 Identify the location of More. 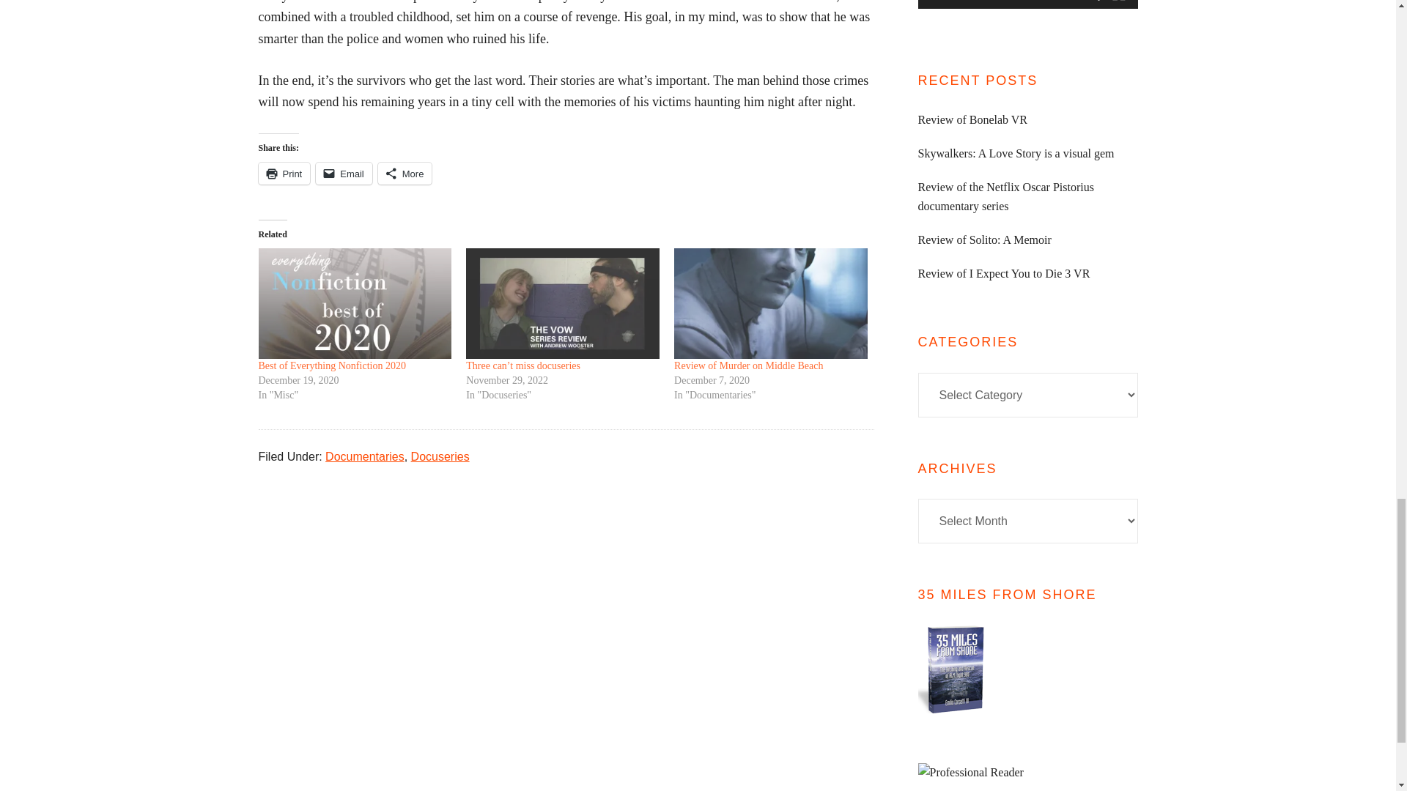
(405, 173).